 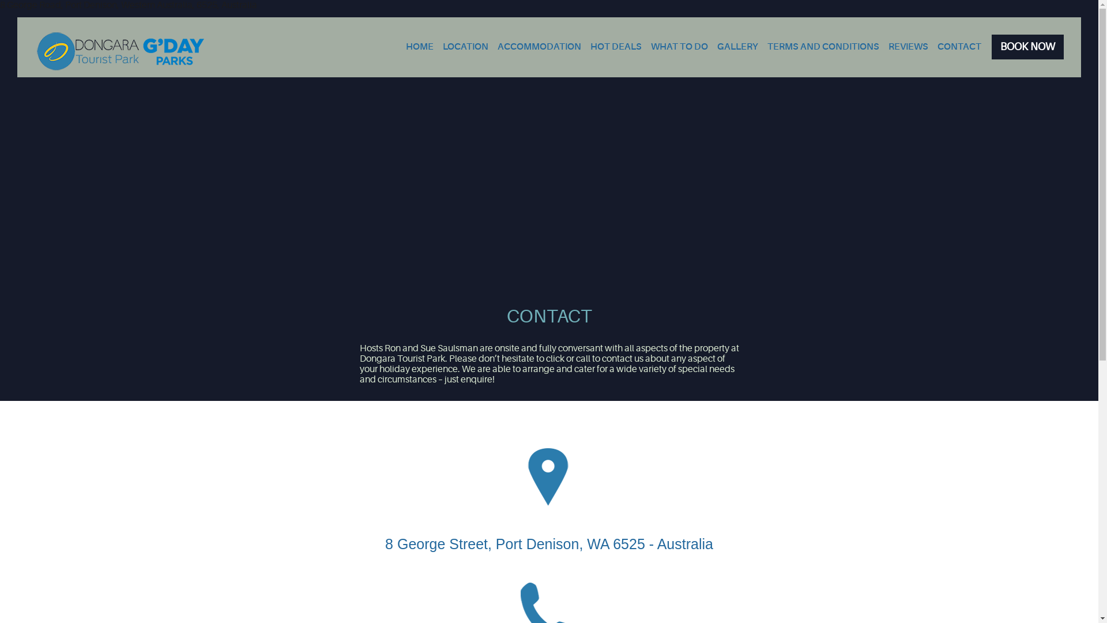 What do you see at coordinates (1027, 47) in the screenshot?
I see `BOOK NOW` at bounding box center [1027, 47].